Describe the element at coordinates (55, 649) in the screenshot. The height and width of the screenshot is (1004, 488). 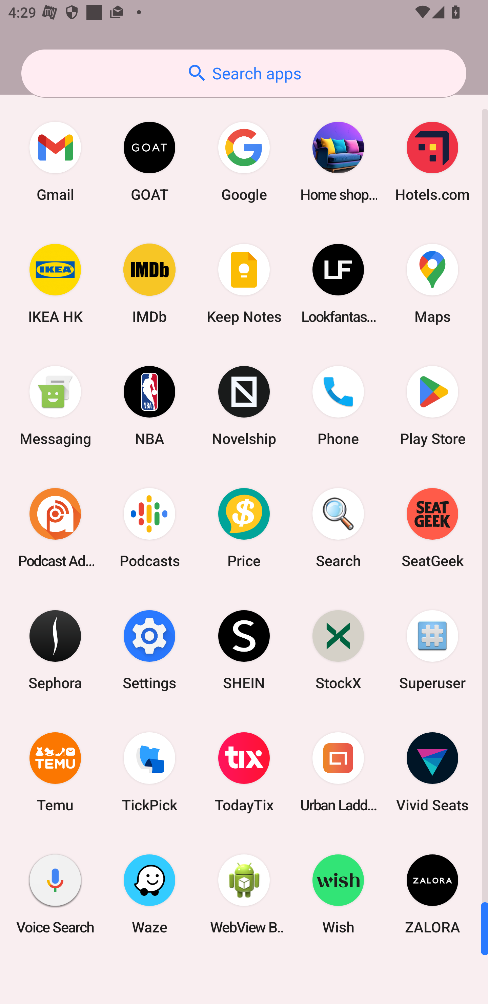
I see `Sephora` at that location.